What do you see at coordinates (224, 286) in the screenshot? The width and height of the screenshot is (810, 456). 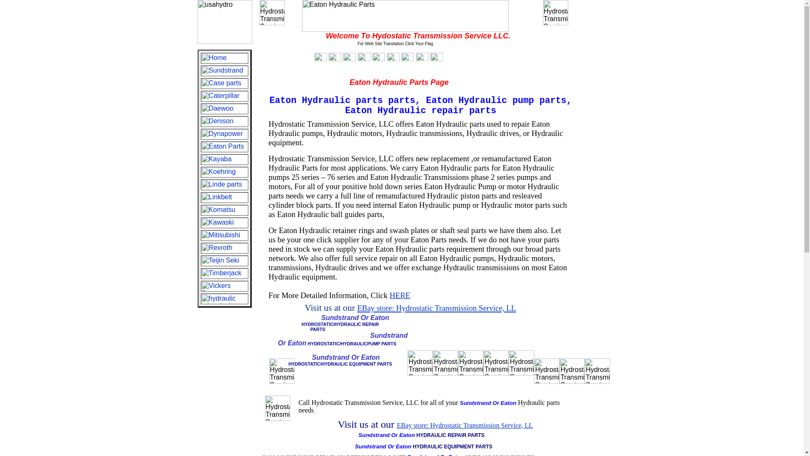 I see `Vickers Parts` at bounding box center [224, 286].